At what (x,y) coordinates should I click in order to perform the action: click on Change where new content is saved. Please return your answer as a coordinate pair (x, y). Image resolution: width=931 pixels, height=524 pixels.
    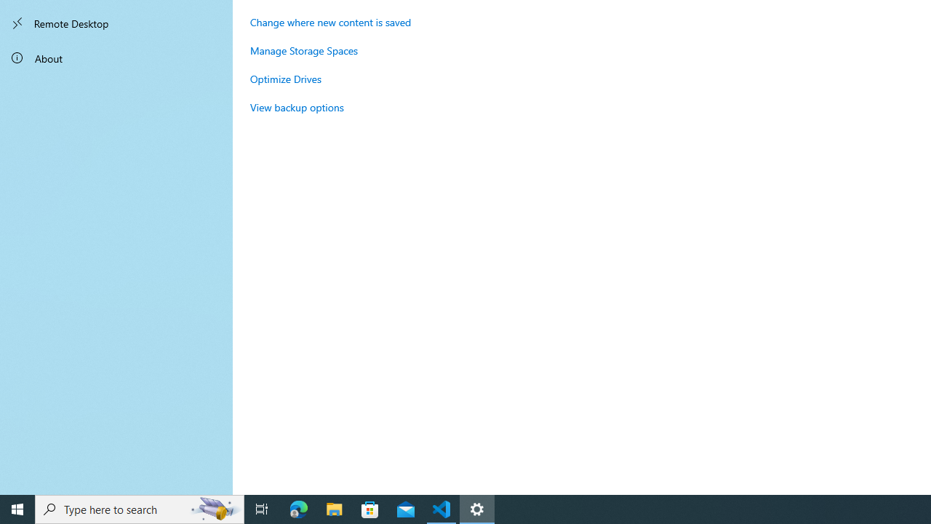
    Looking at the image, I should click on (330, 22).